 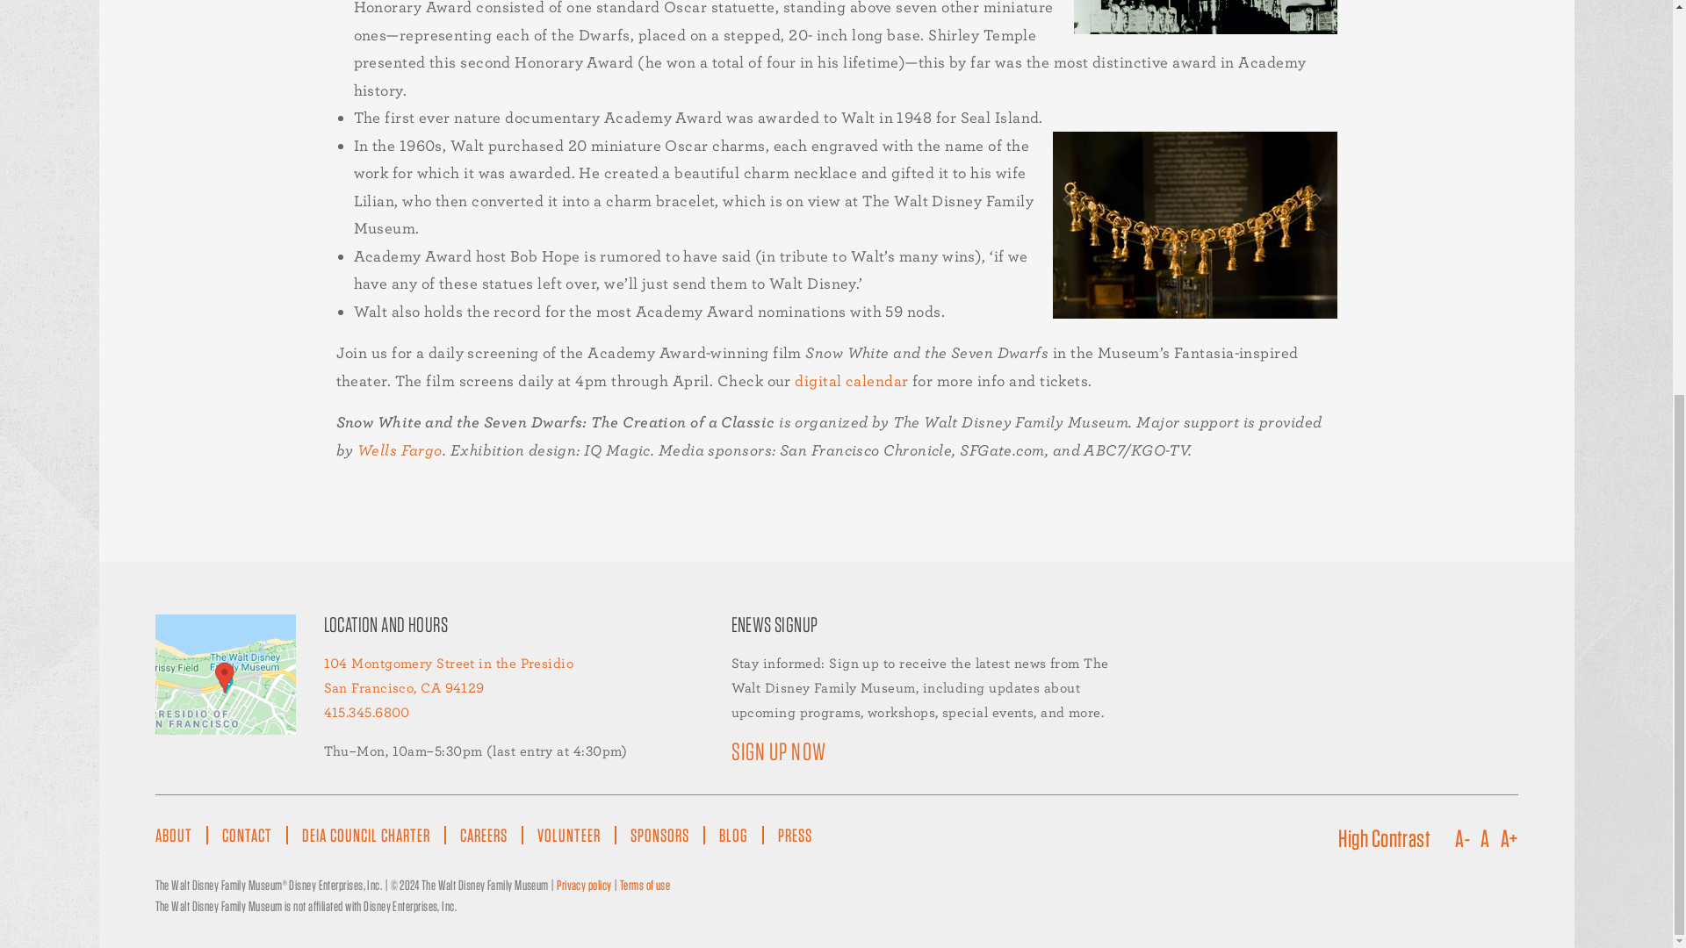 What do you see at coordinates (366, 835) in the screenshot?
I see `DEIA Council Charter` at bounding box center [366, 835].